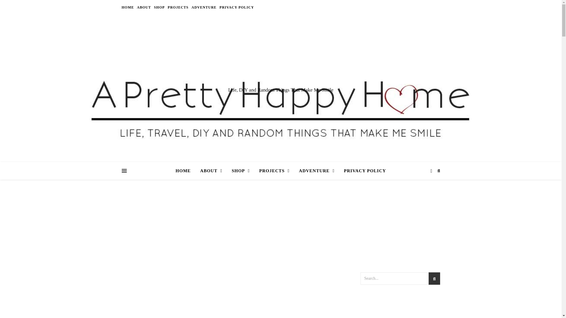  Describe the element at coordinates (236, 7) in the screenshot. I see `PRIVACY POLICY` at that location.